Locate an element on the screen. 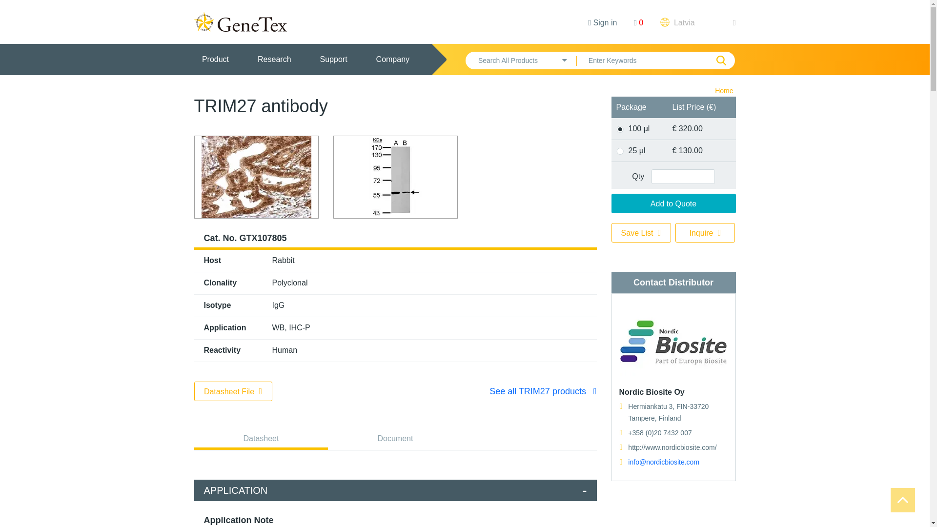 The image size is (937, 527). Sign in is located at coordinates (602, 22).